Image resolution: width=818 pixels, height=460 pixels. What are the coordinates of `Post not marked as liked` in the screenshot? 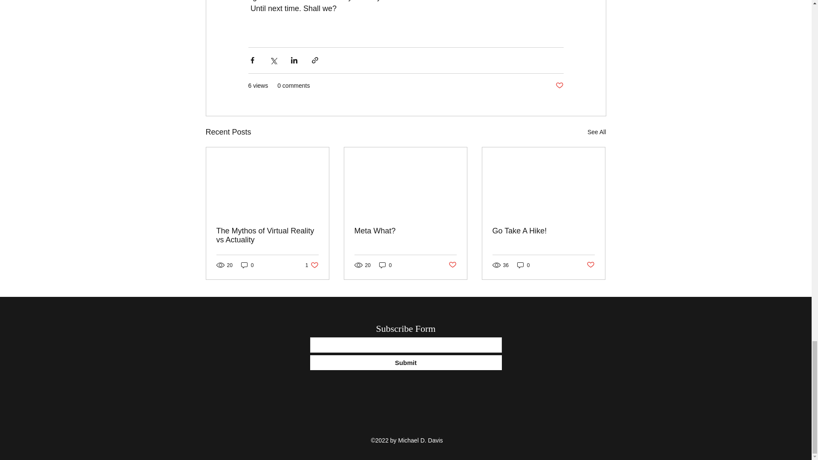 It's located at (559, 86).